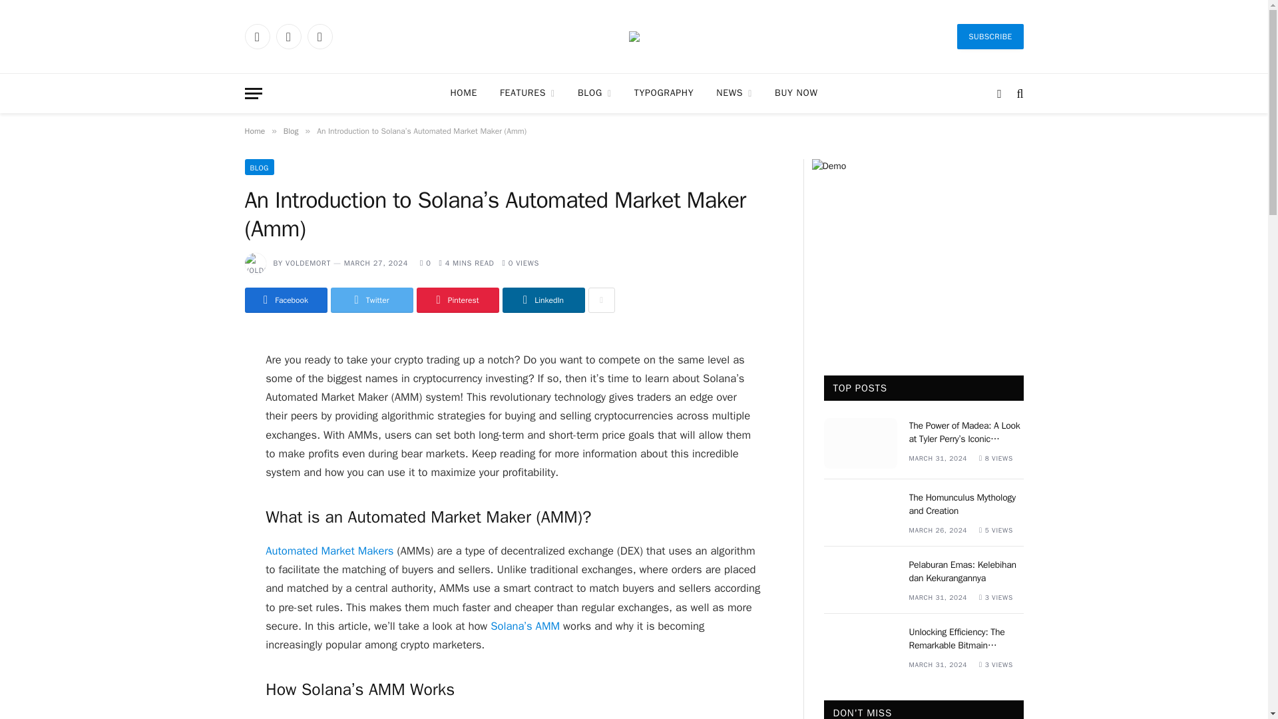 The height and width of the screenshot is (719, 1278). I want to click on Share on Facebook, so click(286, 300).